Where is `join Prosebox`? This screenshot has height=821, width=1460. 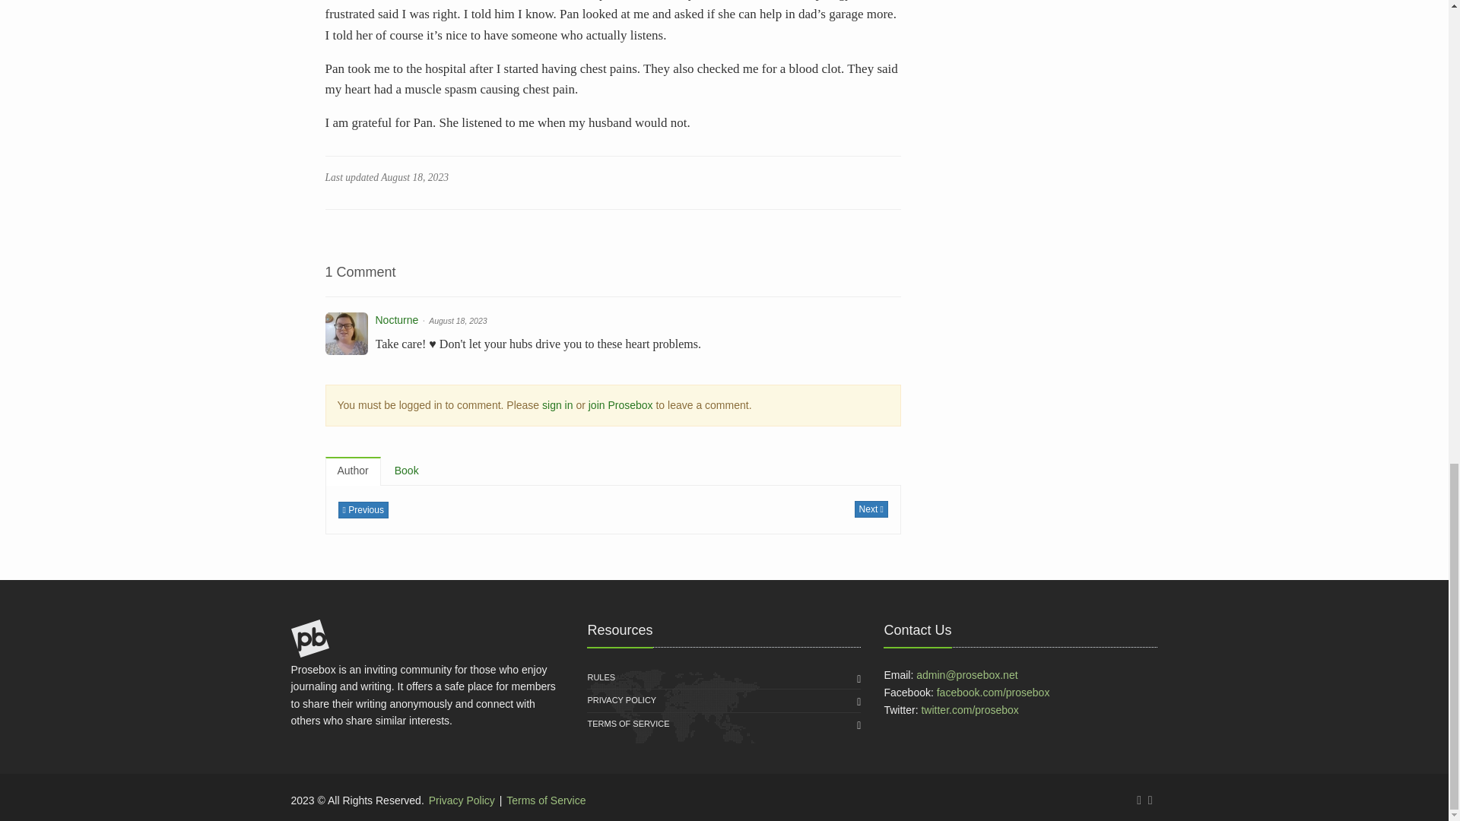 join Prosebox is located at coordinates (620, 404).